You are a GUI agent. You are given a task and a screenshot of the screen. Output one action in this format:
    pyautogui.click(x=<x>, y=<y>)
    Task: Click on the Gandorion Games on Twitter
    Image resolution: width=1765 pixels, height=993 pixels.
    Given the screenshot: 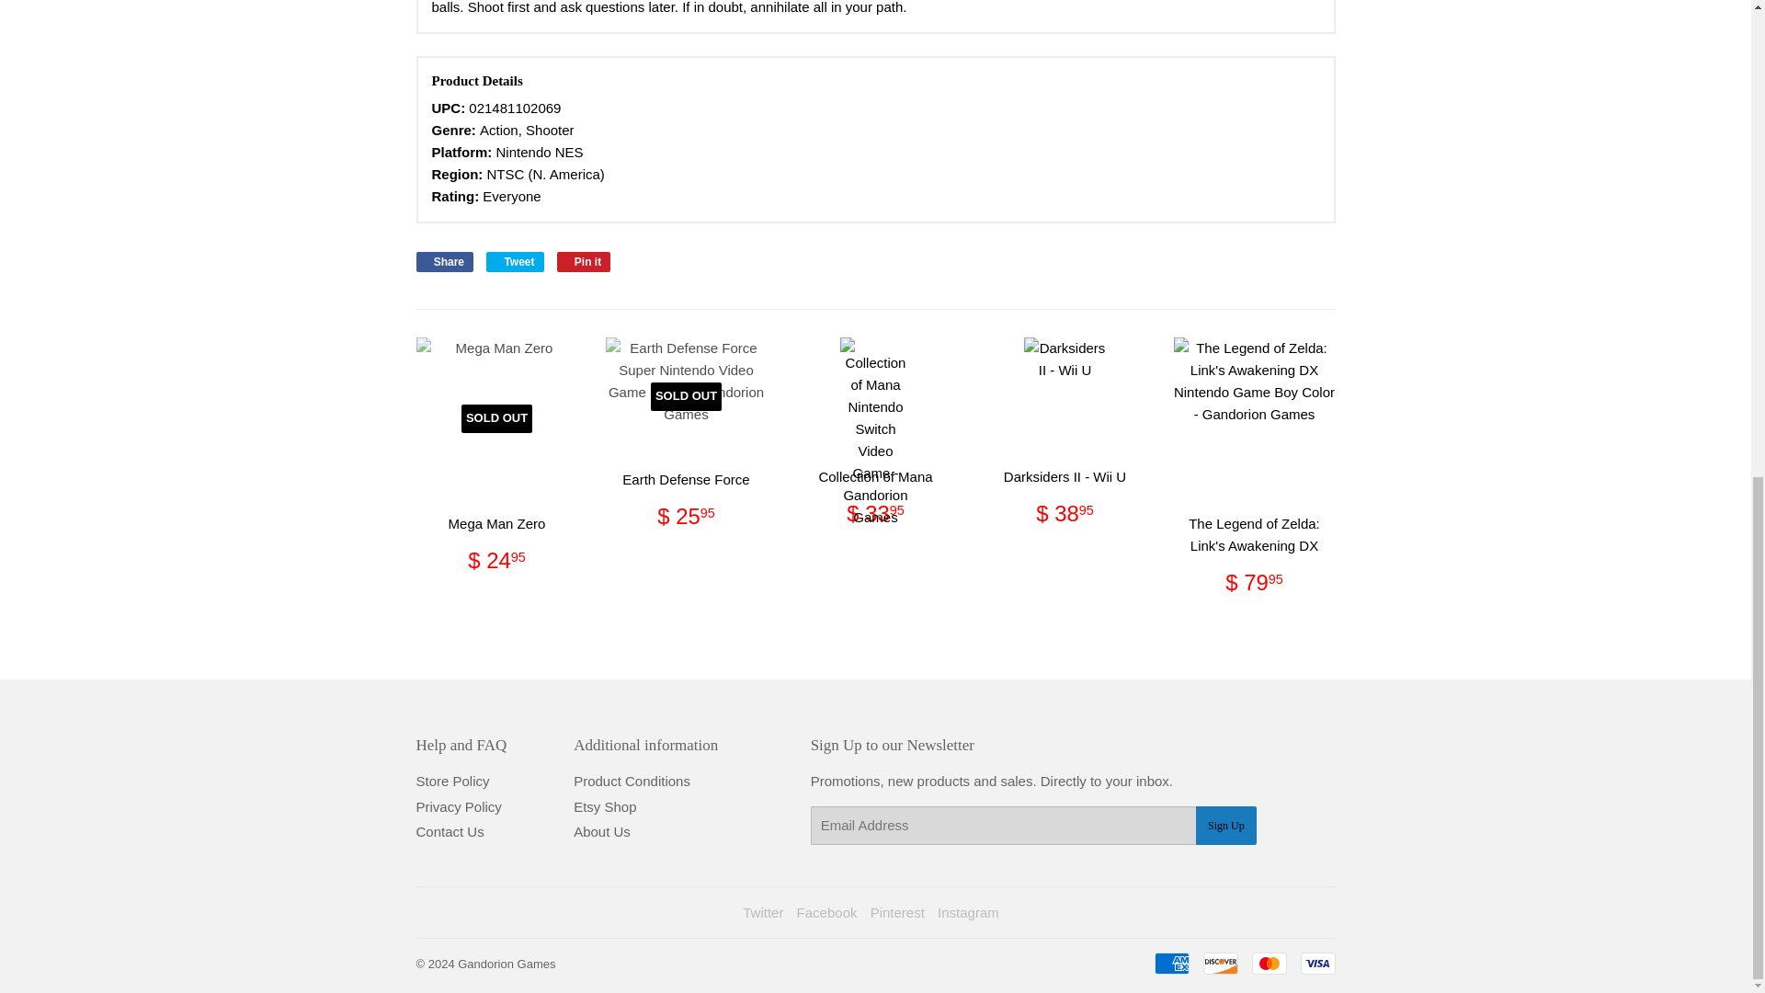 What is the action you would take?
    pyautogui.click(x=763, y=912)
    